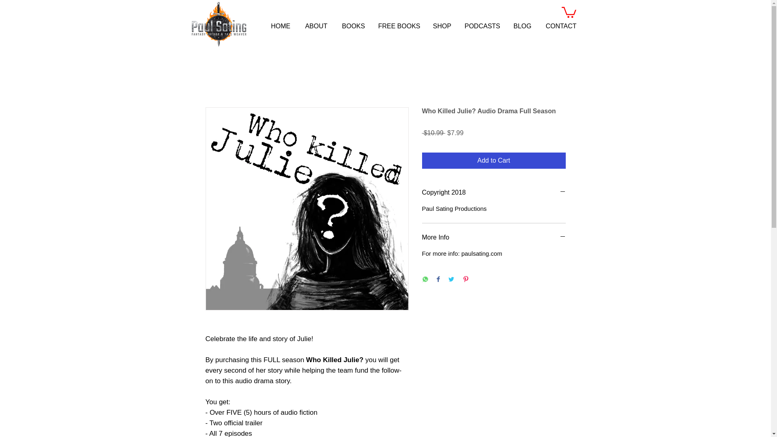 The height and width of the screenshot is (437, 777). What do you see at coordinates (561, 26) in the screenshot?
I see `CONTACT` at bounding box center [561, 26].